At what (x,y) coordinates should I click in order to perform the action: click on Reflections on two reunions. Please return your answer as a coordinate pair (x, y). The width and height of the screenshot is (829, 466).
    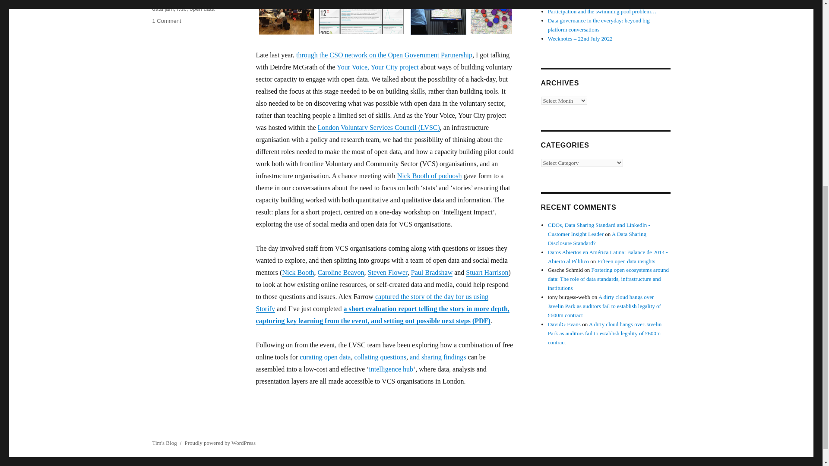
    Looking at the image, I should click on (579, 3).